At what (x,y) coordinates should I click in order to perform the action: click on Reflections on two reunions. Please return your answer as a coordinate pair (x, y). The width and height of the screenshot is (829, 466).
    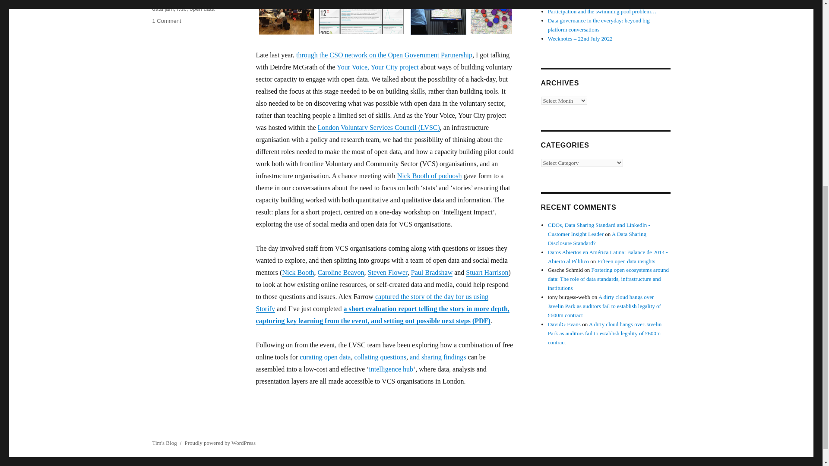
    Looking at the image, I should click on (579, 3).